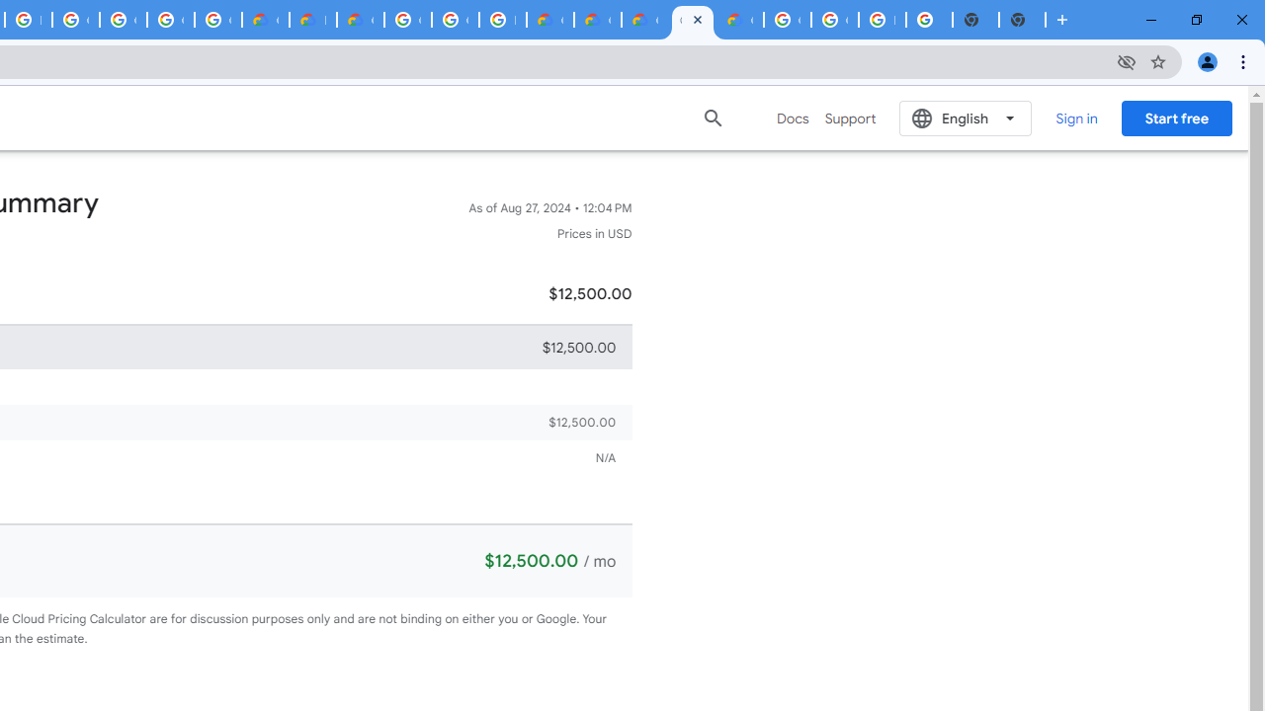  I want to click on Docs, so click(793, 118).